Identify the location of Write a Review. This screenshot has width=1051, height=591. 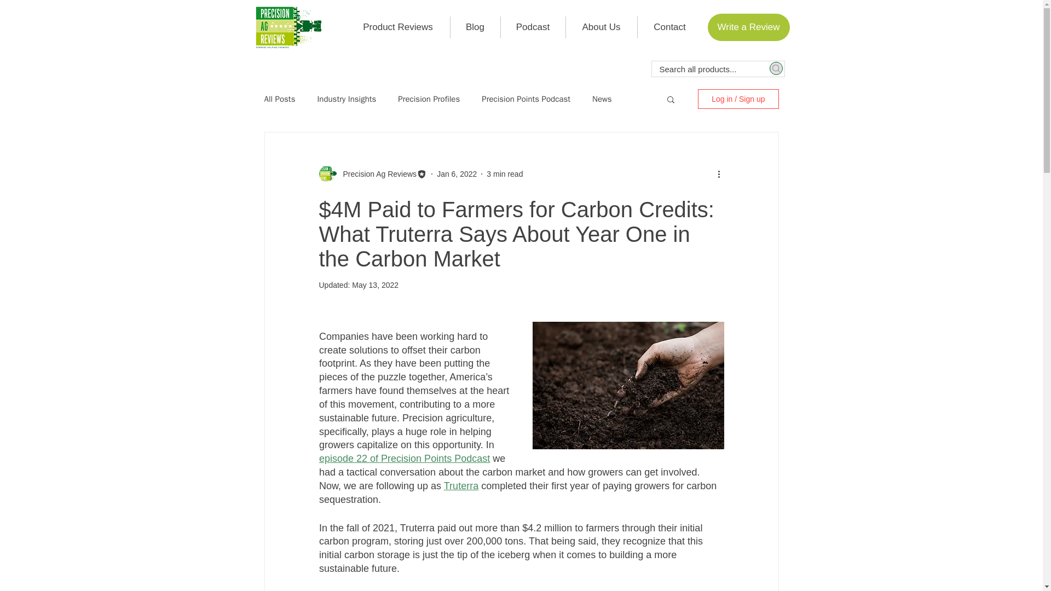
(748, 27).